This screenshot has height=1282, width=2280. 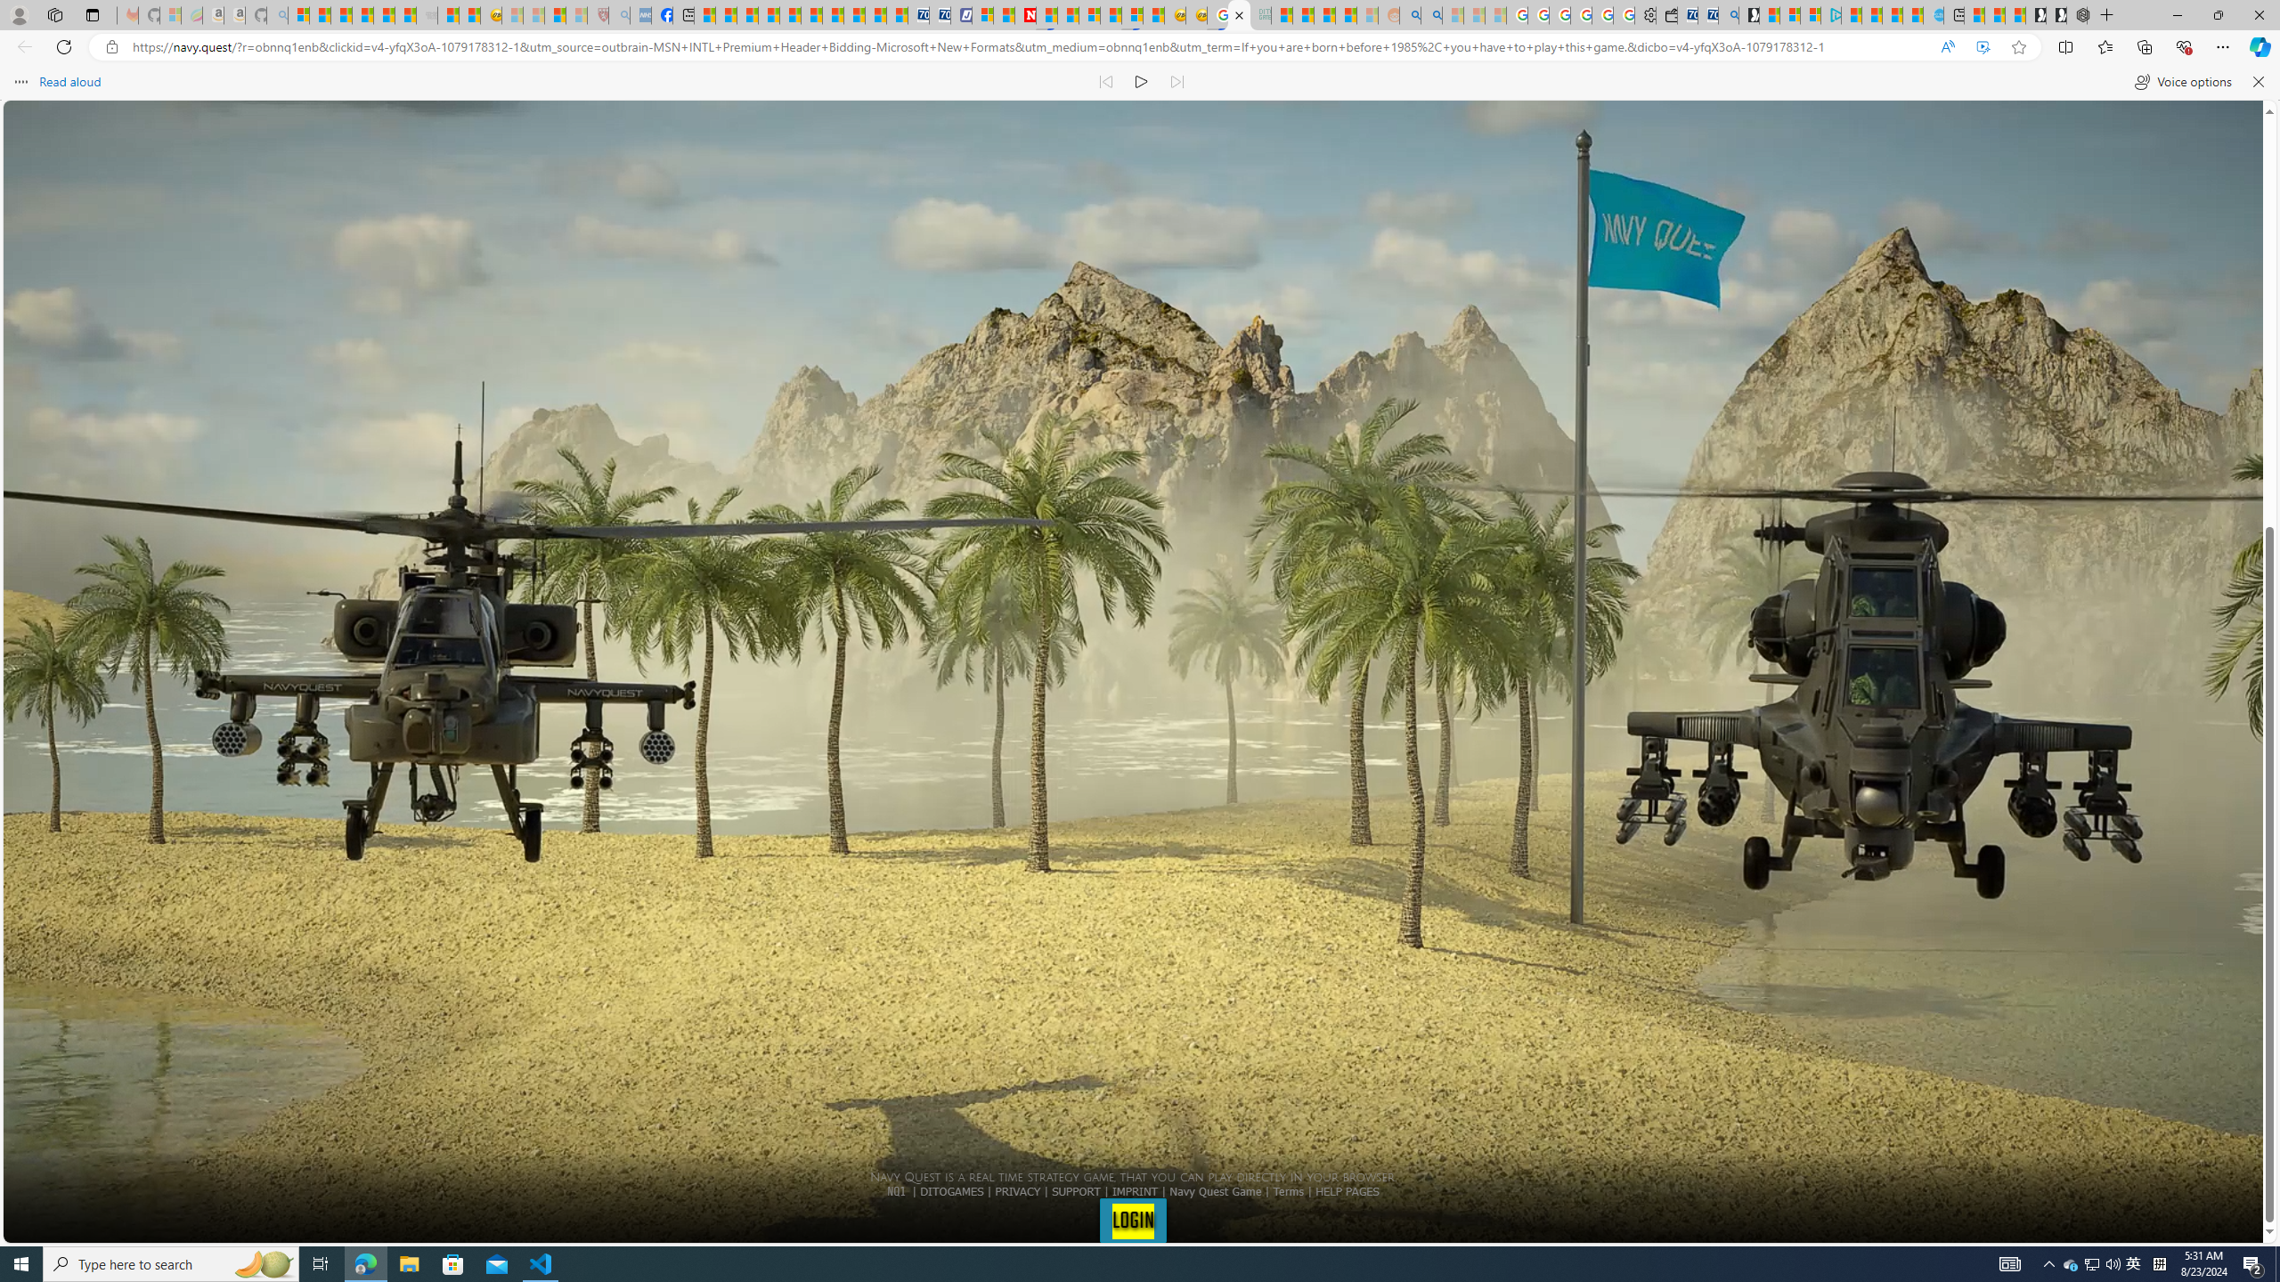 I want to click on Close read aloud, so click(x=2257, y=82).